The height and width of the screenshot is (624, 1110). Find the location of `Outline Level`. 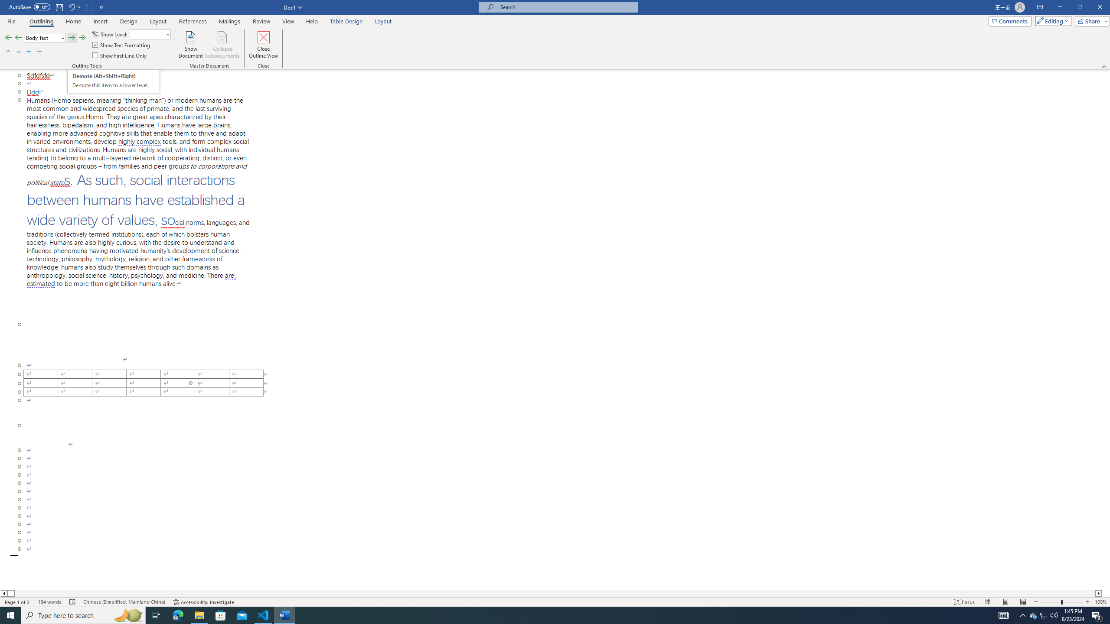

Outline Level is located at coordinates (45, 38).